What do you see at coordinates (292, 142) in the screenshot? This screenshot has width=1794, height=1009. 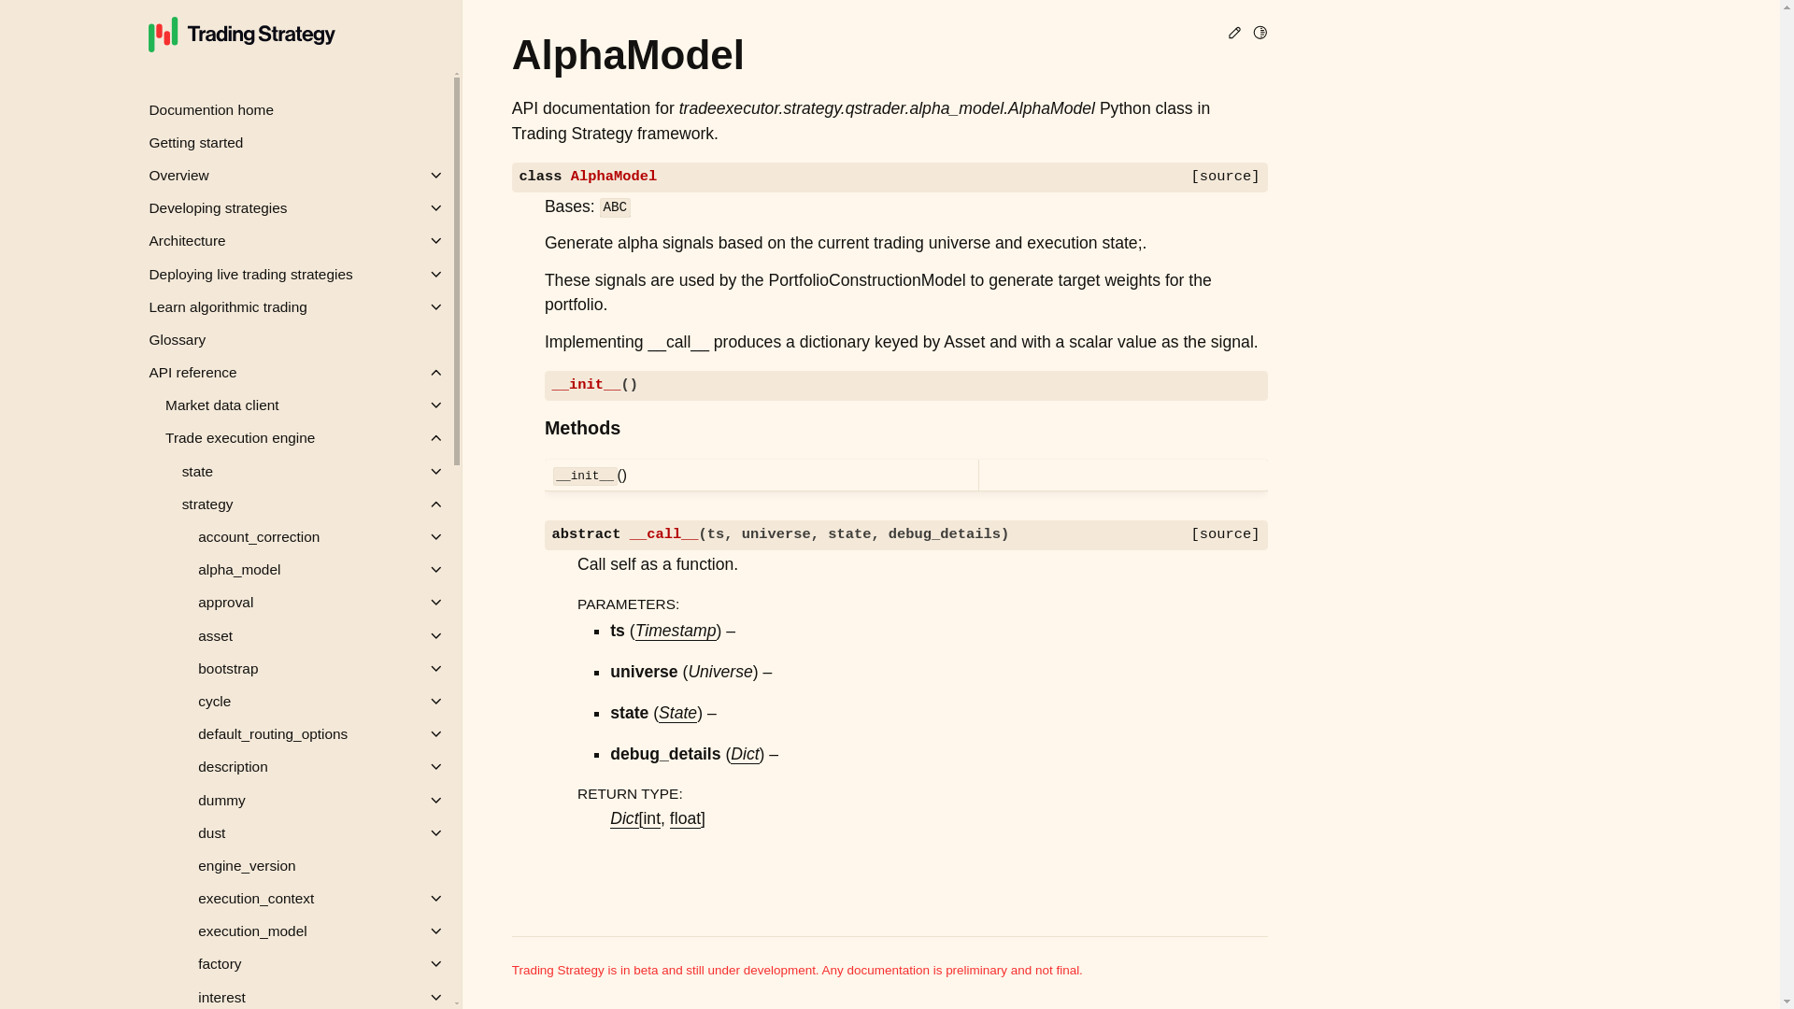 I see `Getting started` at bounding box center [292, 142].